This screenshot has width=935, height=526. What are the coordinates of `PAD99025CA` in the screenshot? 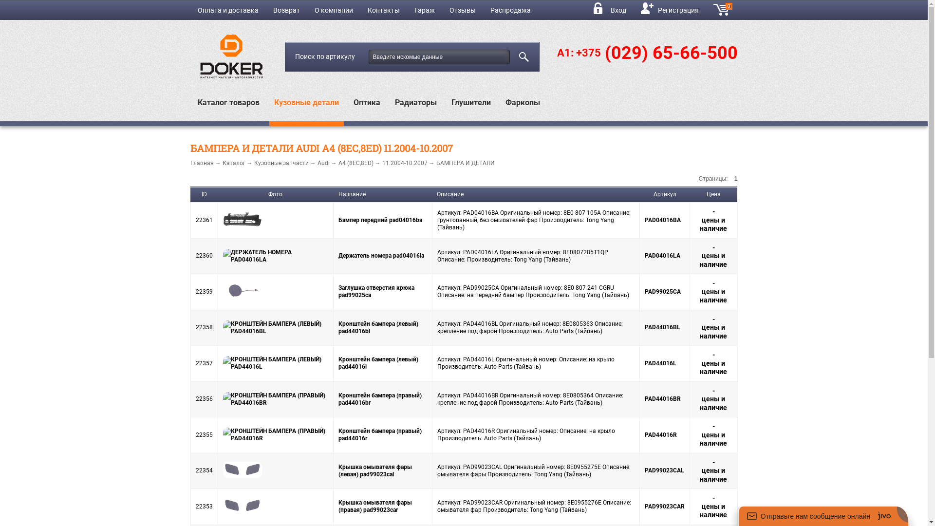 It's located at (663, 292).